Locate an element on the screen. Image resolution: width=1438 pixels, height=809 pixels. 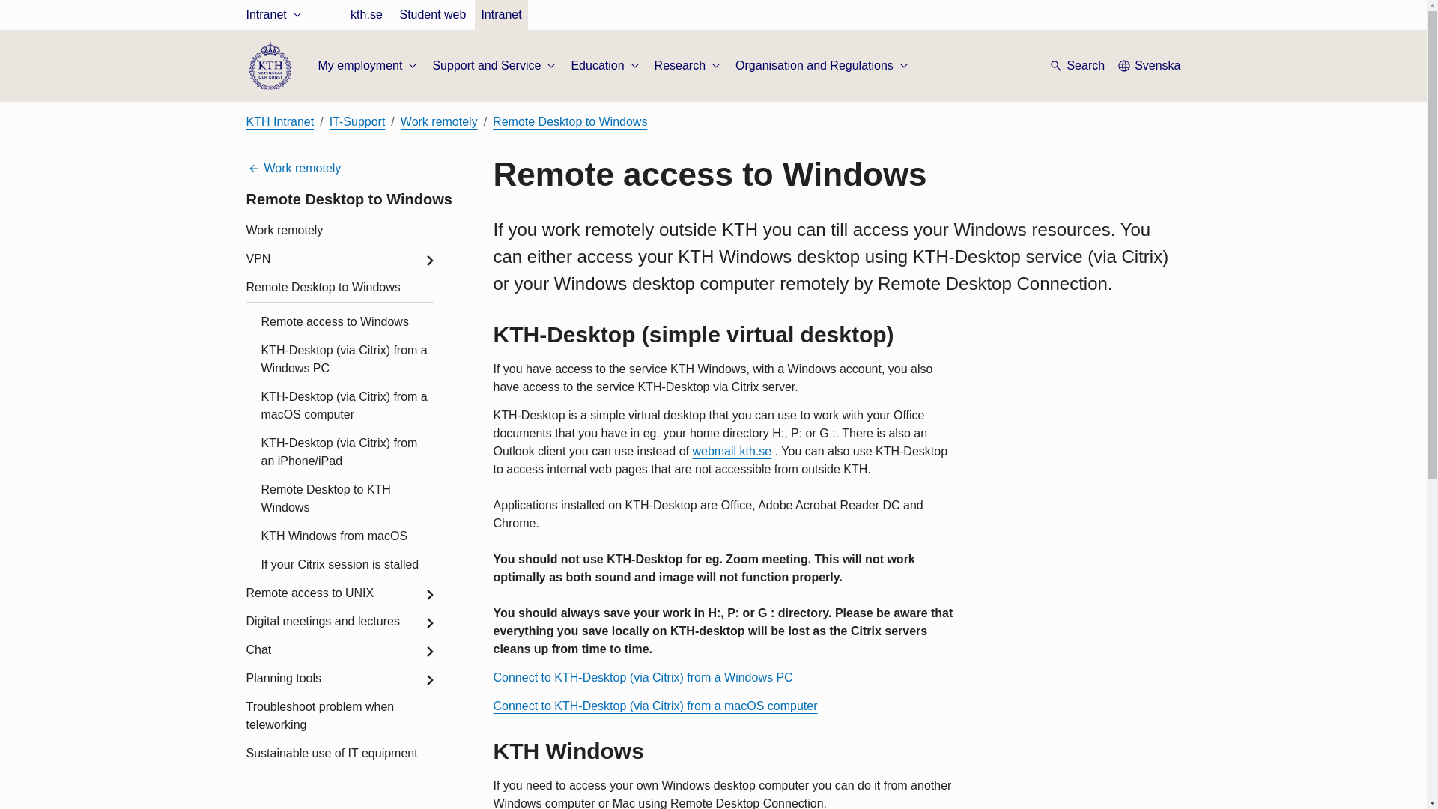
kth.se is located at coordinates (291, 50).